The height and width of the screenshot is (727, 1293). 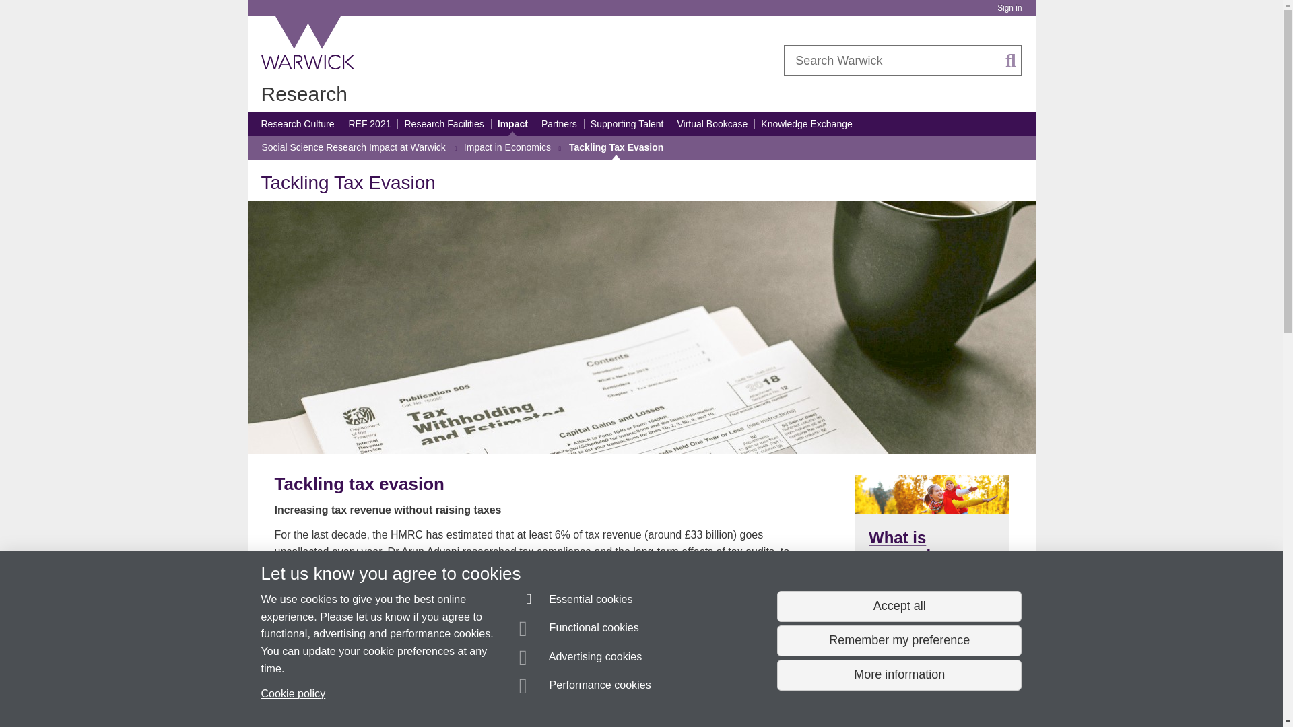 I want to click on University of Warwick homepage, so click(x=308, y=42).